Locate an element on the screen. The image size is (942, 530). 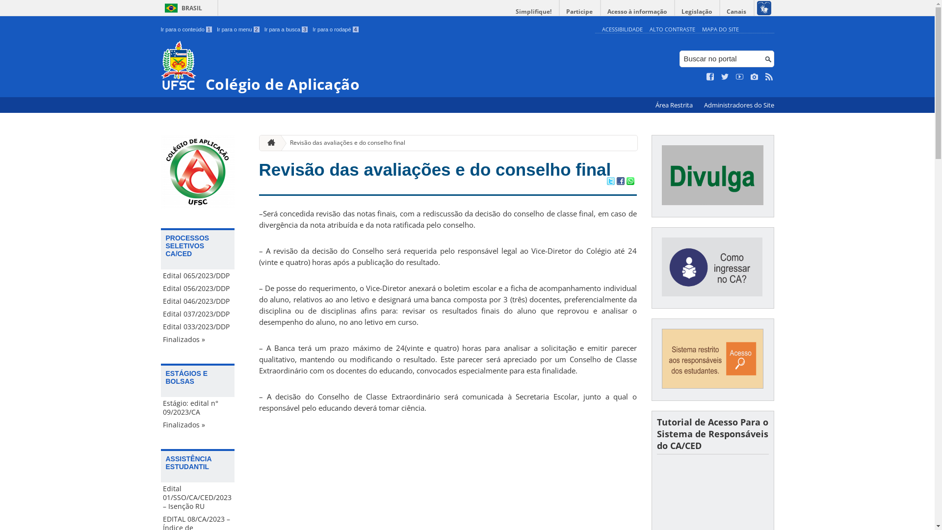
Edital 046/2023/DDP is located at coordinates (198, 301).